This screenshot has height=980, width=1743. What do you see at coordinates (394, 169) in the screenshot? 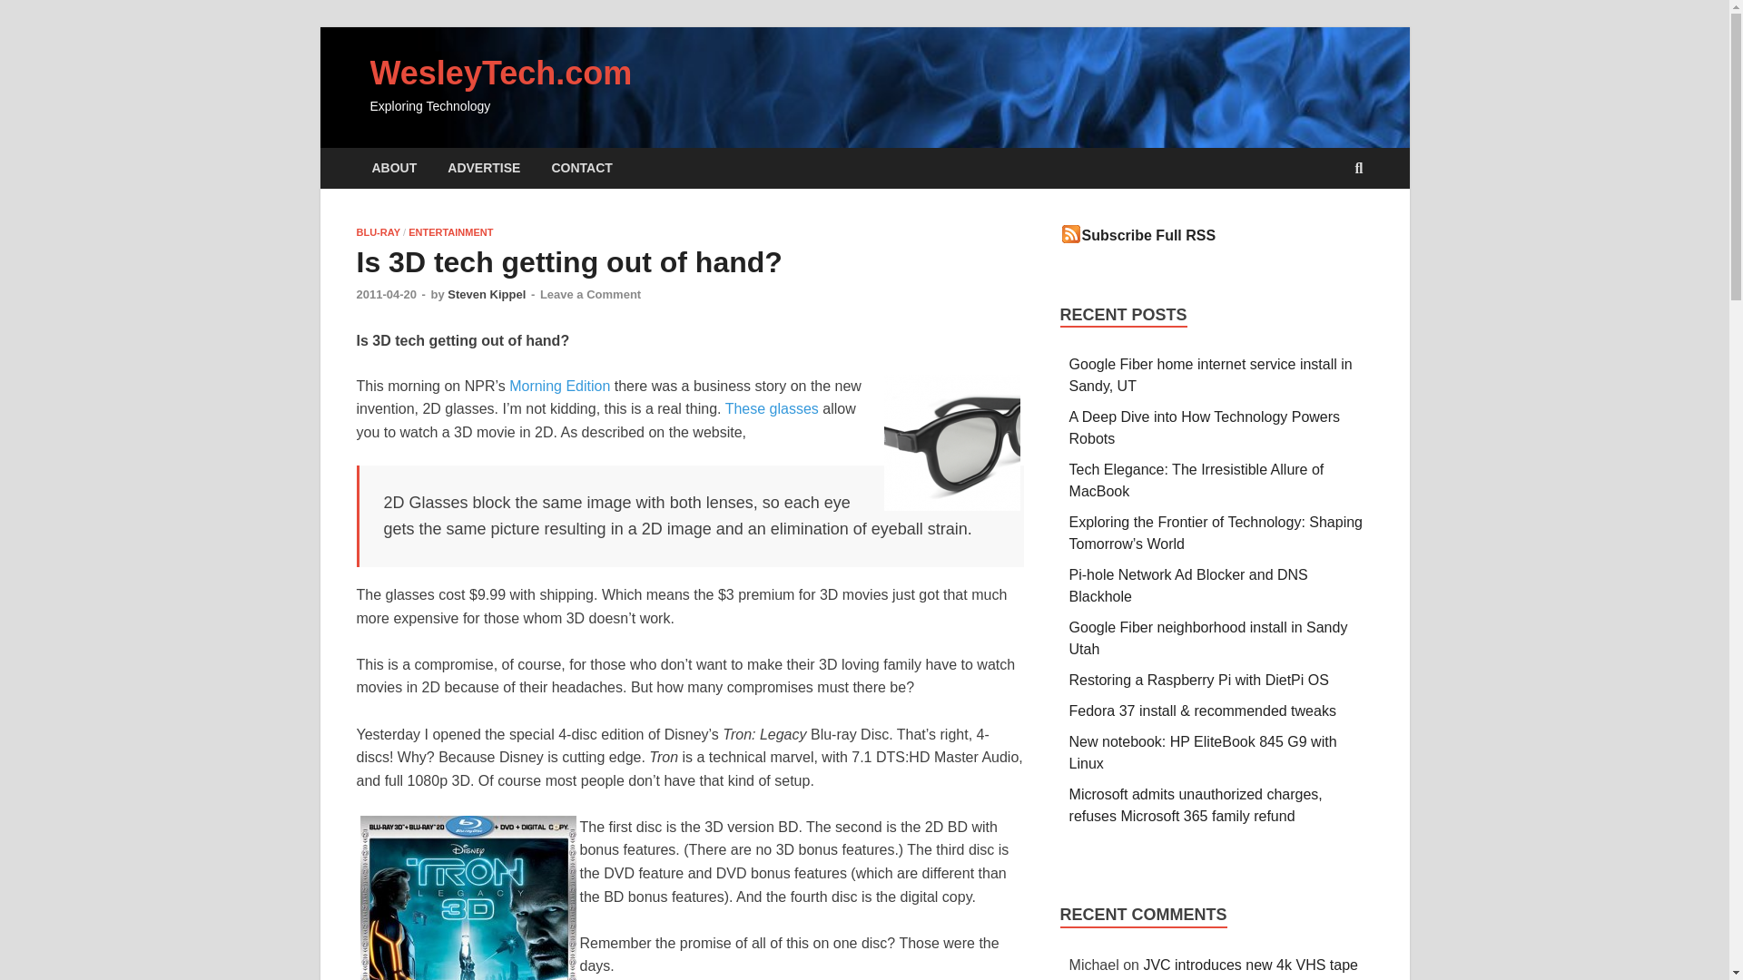
I see `ABOUT` at bounding box center [394, 169].